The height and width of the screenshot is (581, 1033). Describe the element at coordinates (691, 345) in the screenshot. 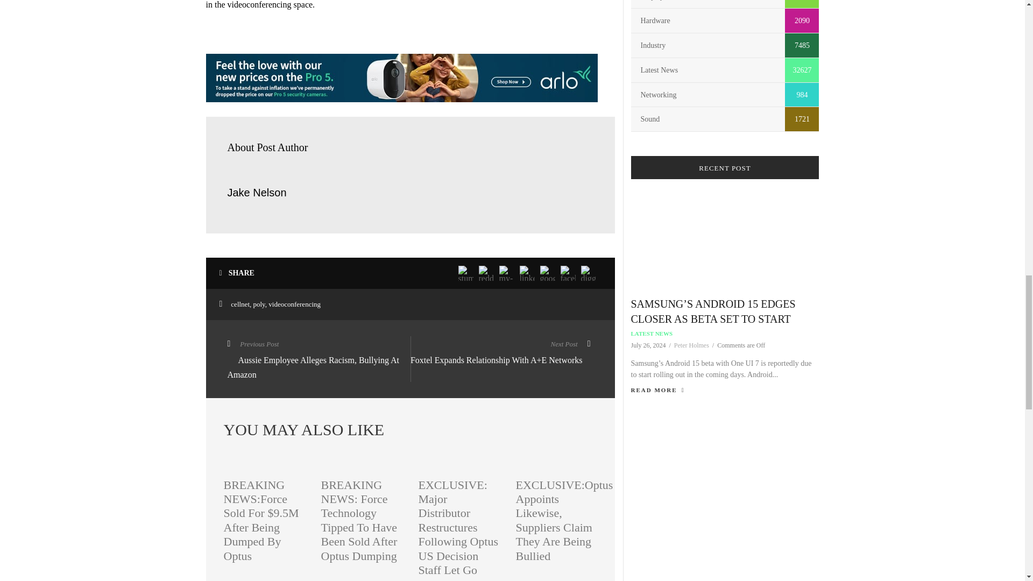

I see `Posts by Peter Holmes` at that location.